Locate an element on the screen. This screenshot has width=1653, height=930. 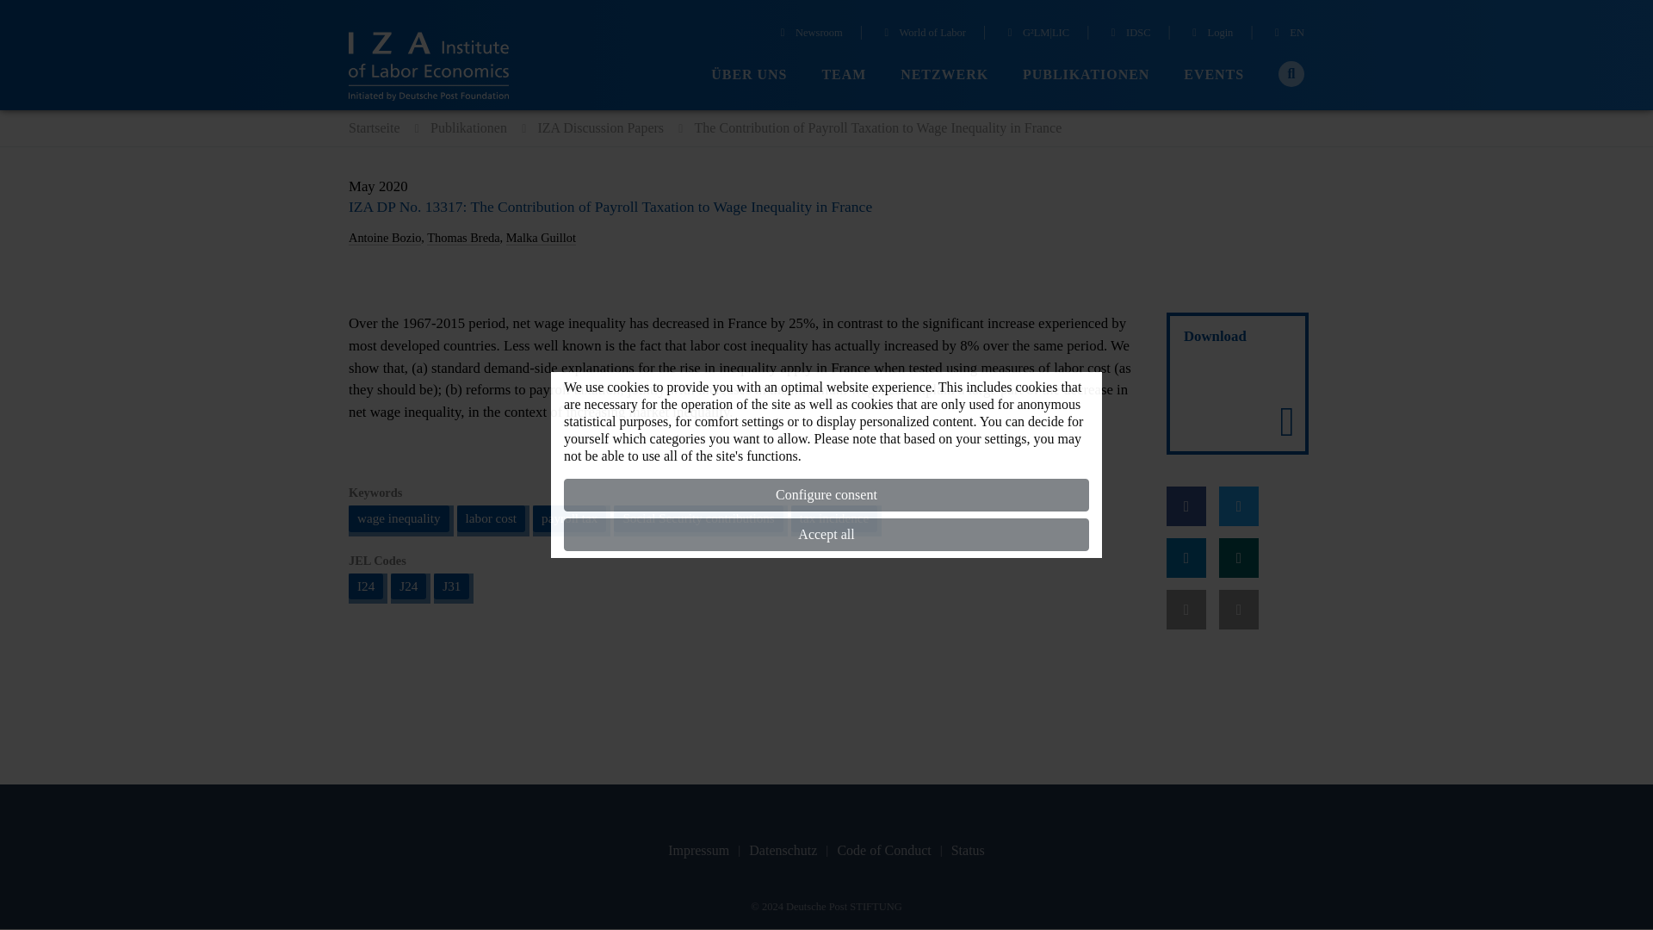
NETZWERK is located at coordinates (944, 75).